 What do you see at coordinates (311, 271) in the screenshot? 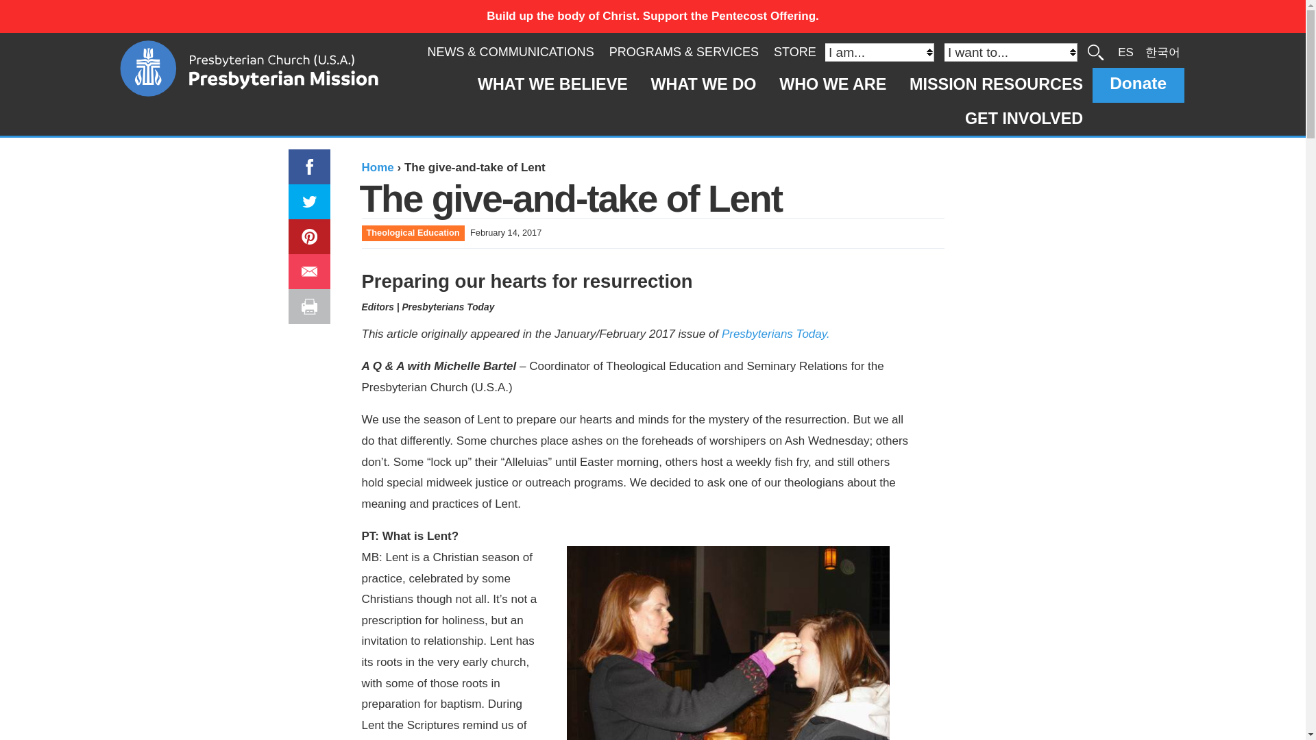
I see `Share via Email` at bounding box center [311, 271].